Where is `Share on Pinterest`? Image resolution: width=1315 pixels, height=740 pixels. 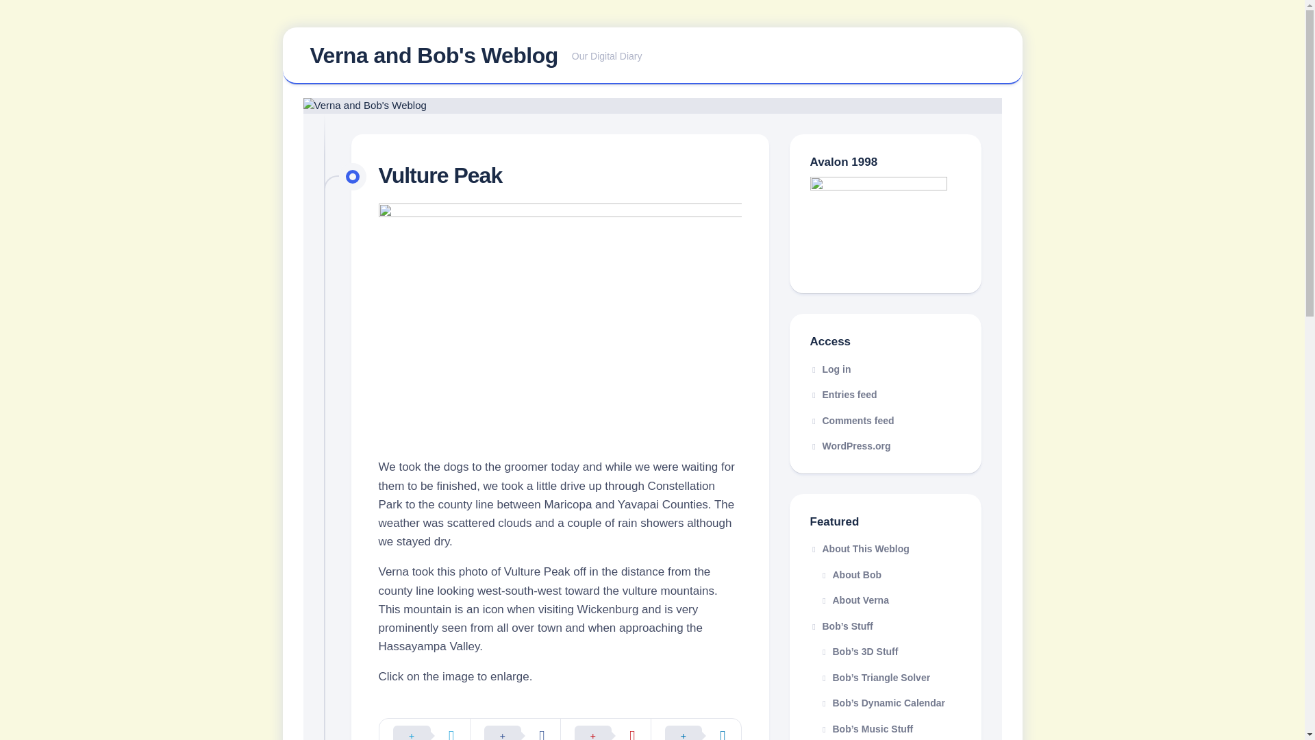
Share on Pinterest is located at coordinates (605, 729).